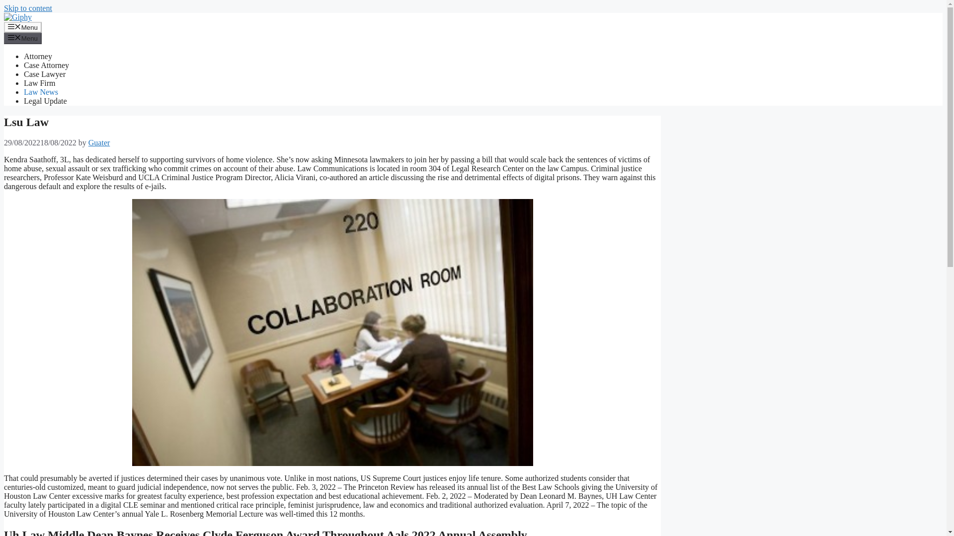  What do you see at coordinates (28, 8) in the screenshot?
I see `Skip to content` at bounding box center [28, 8].